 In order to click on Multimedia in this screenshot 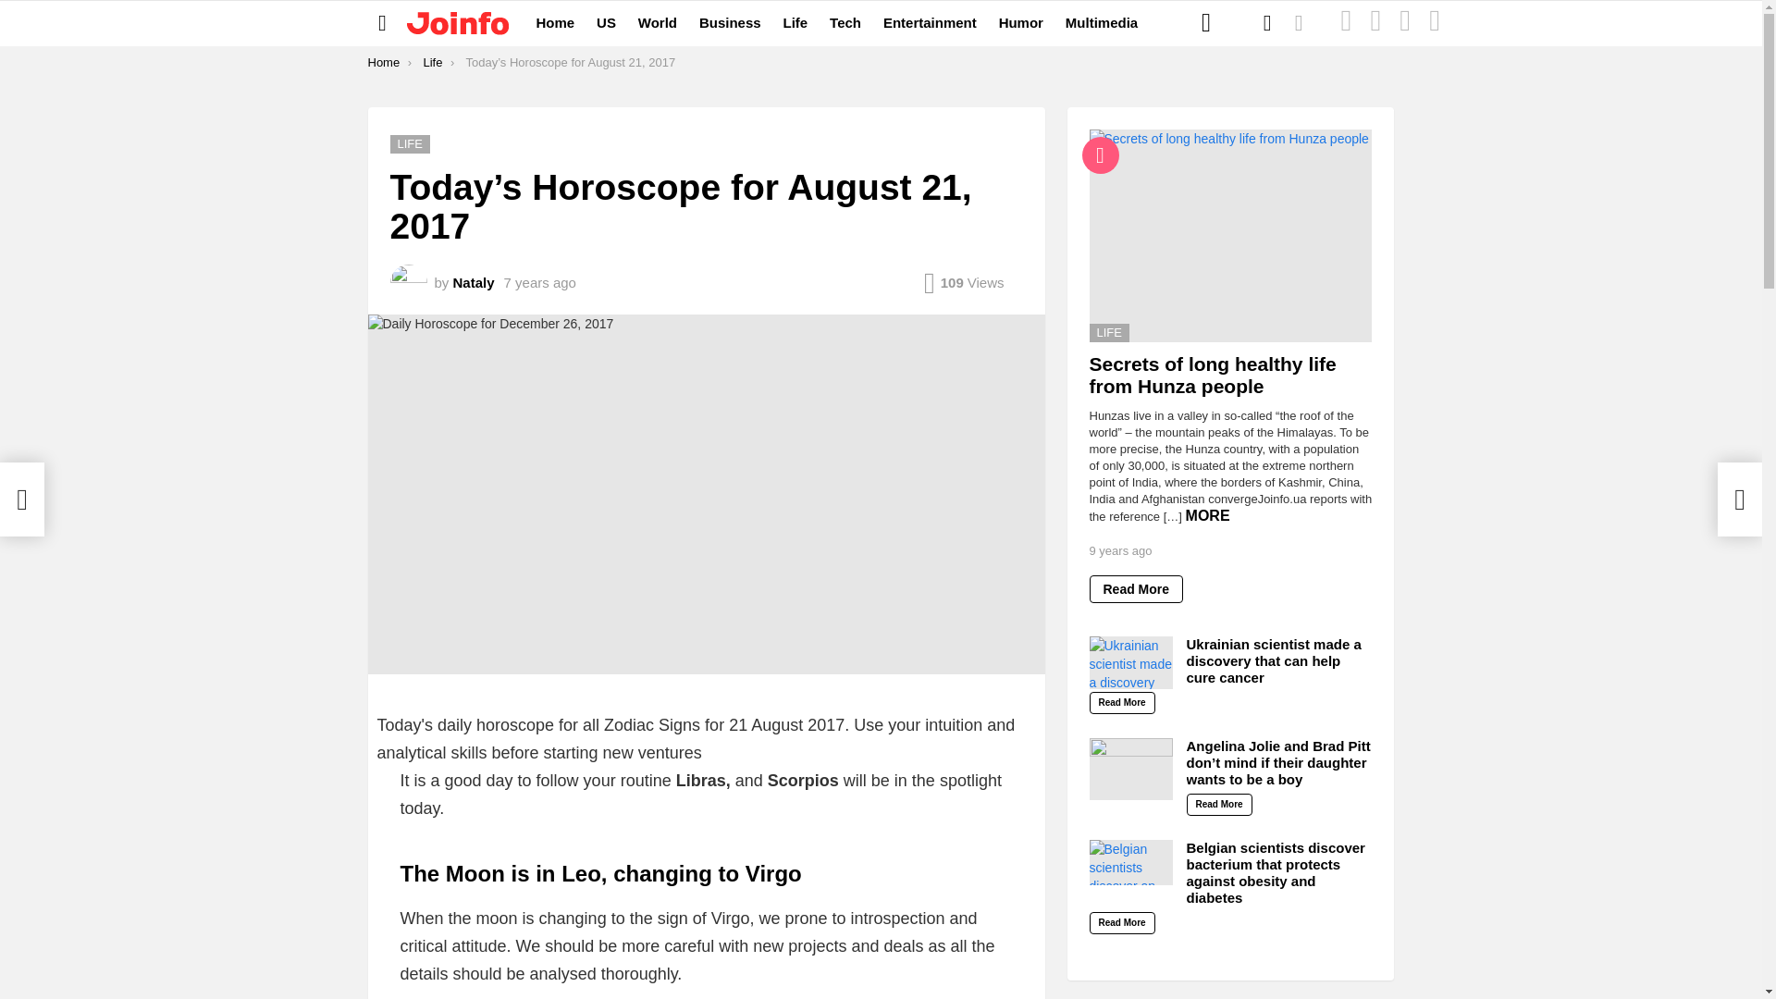, I will do `click(1102, 22)`.